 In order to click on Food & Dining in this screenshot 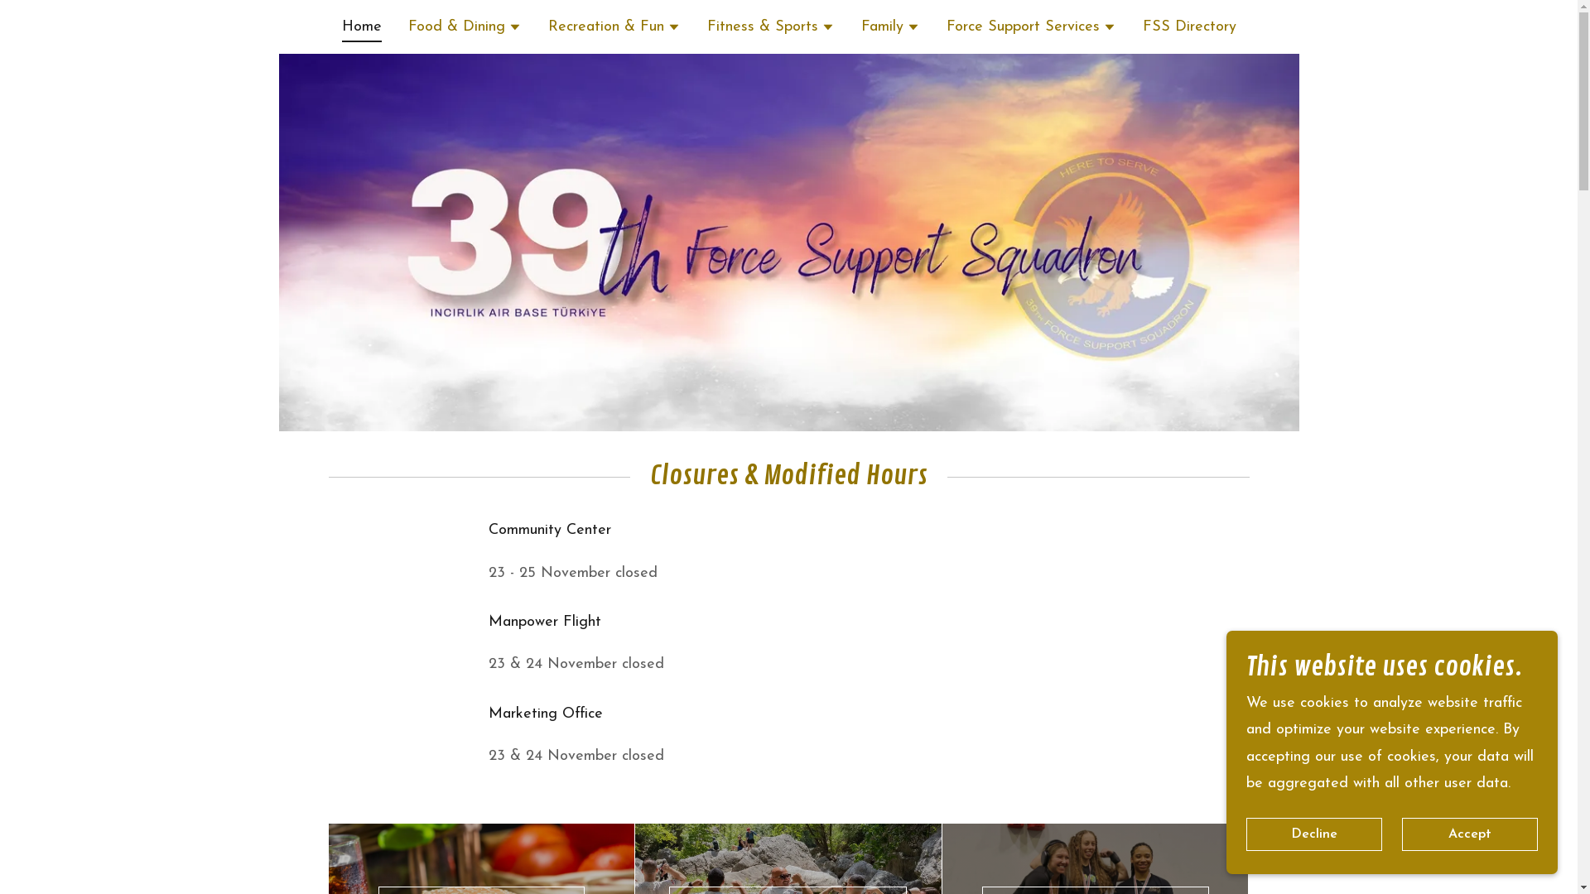, I will do `click(464, 29)`.